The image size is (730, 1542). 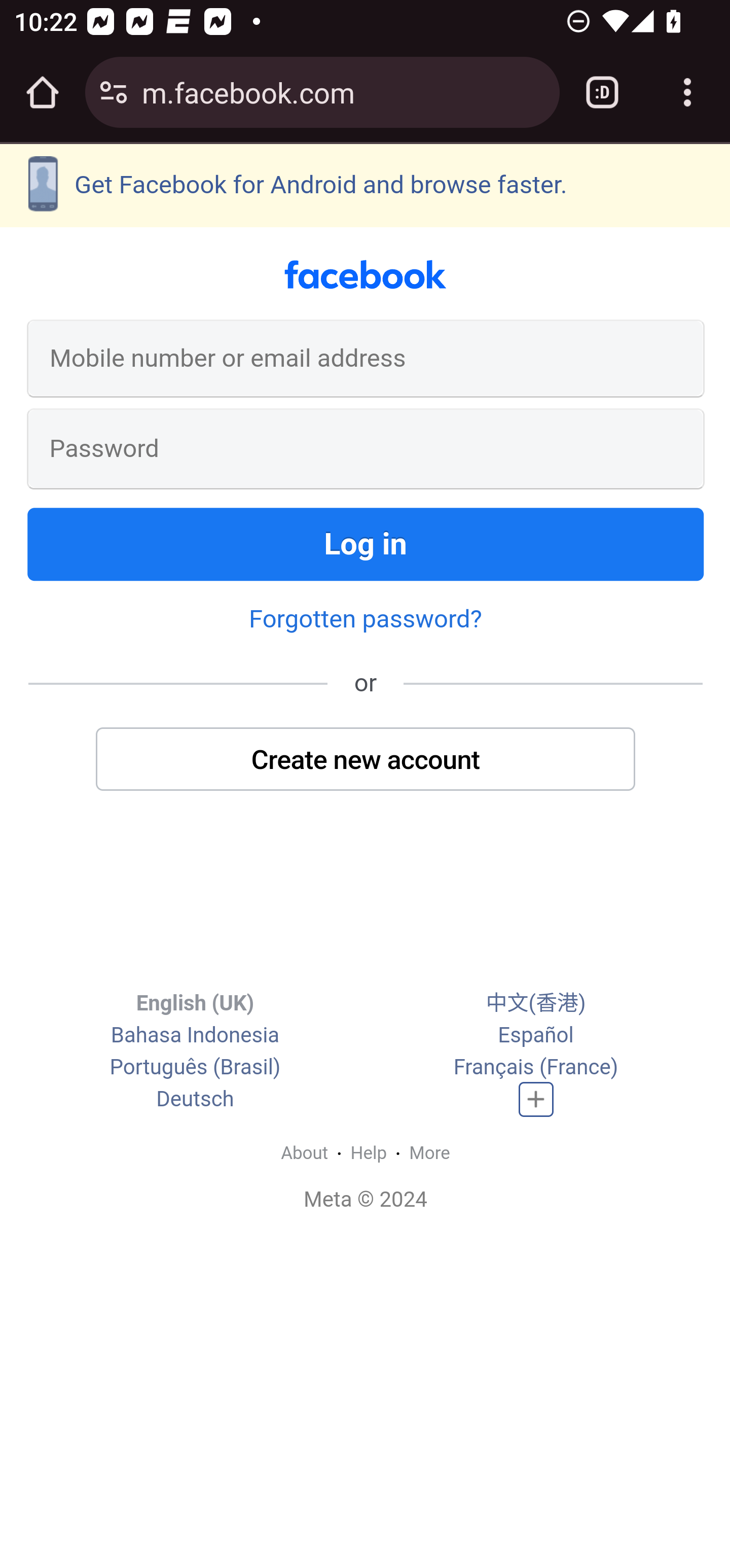 I want to click on Log in, so click(x=366, y=544).